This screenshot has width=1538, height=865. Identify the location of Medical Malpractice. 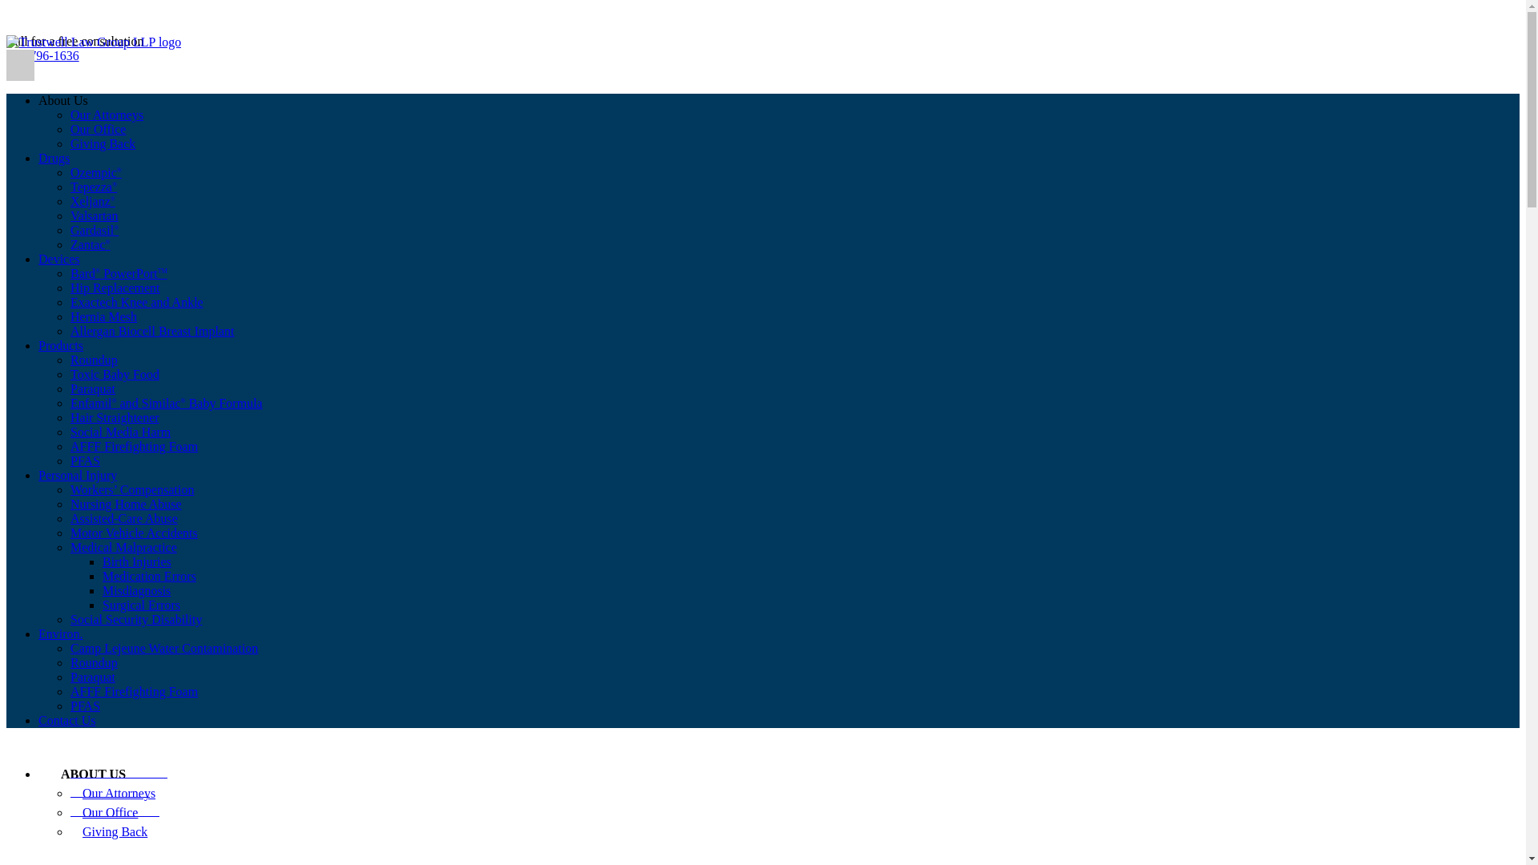
(123, 548).